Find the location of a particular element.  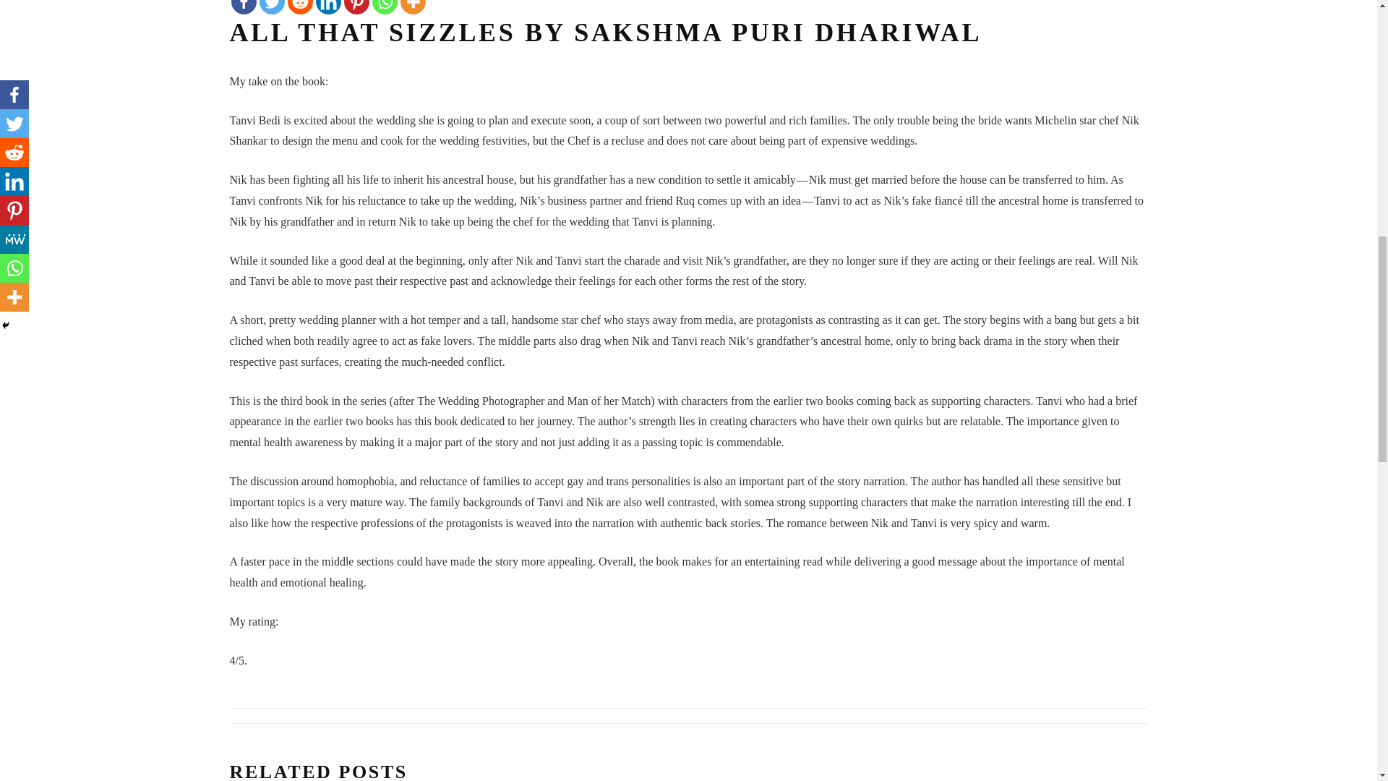

More is located at coordinates (414, 7).